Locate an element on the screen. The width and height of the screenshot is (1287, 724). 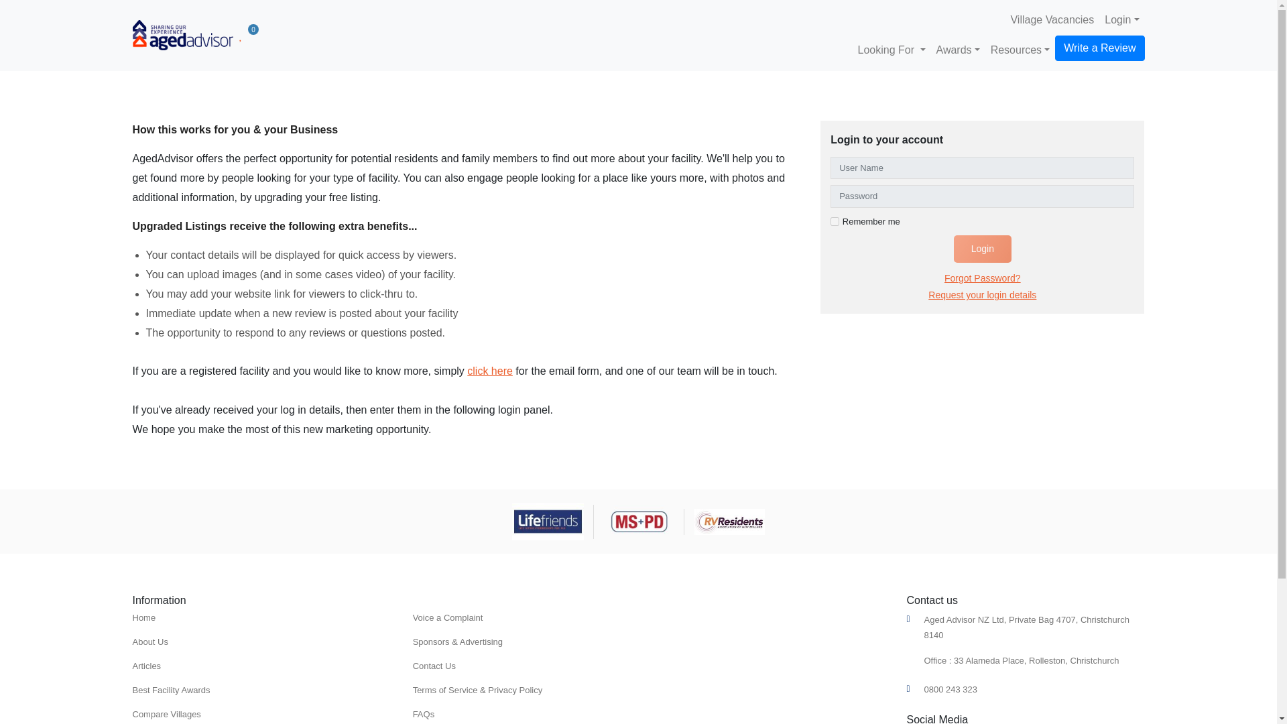
MS-PD Canterbury is located at coordinates (639, 522).